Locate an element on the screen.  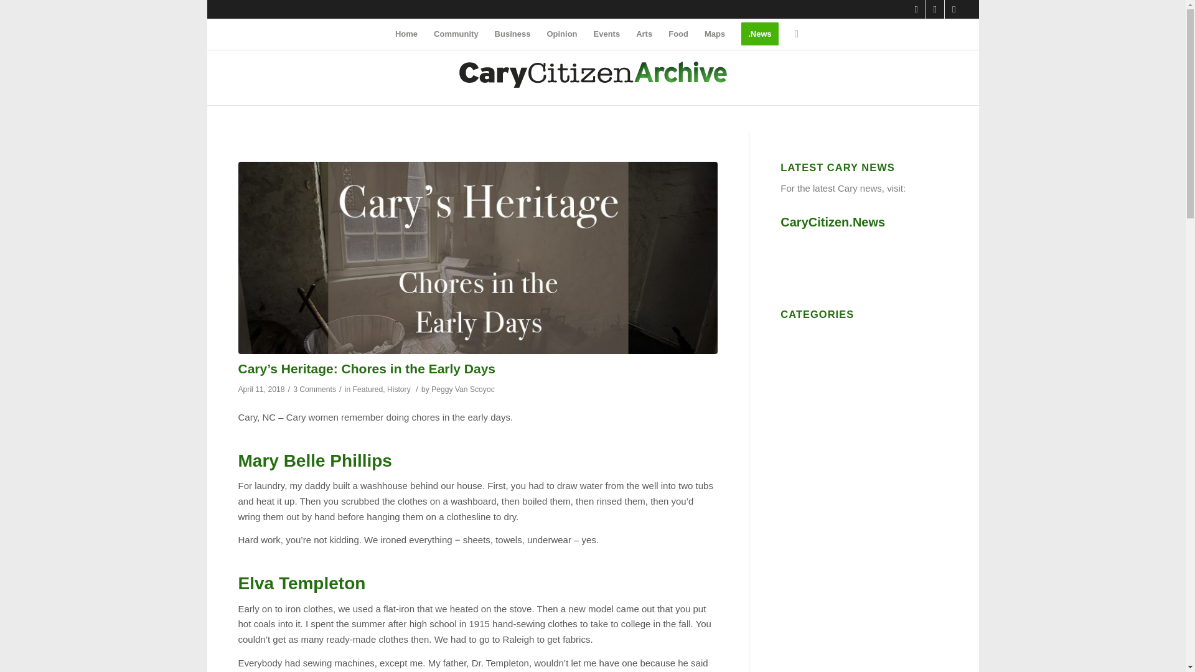
History is located at coordinates (399, 389).